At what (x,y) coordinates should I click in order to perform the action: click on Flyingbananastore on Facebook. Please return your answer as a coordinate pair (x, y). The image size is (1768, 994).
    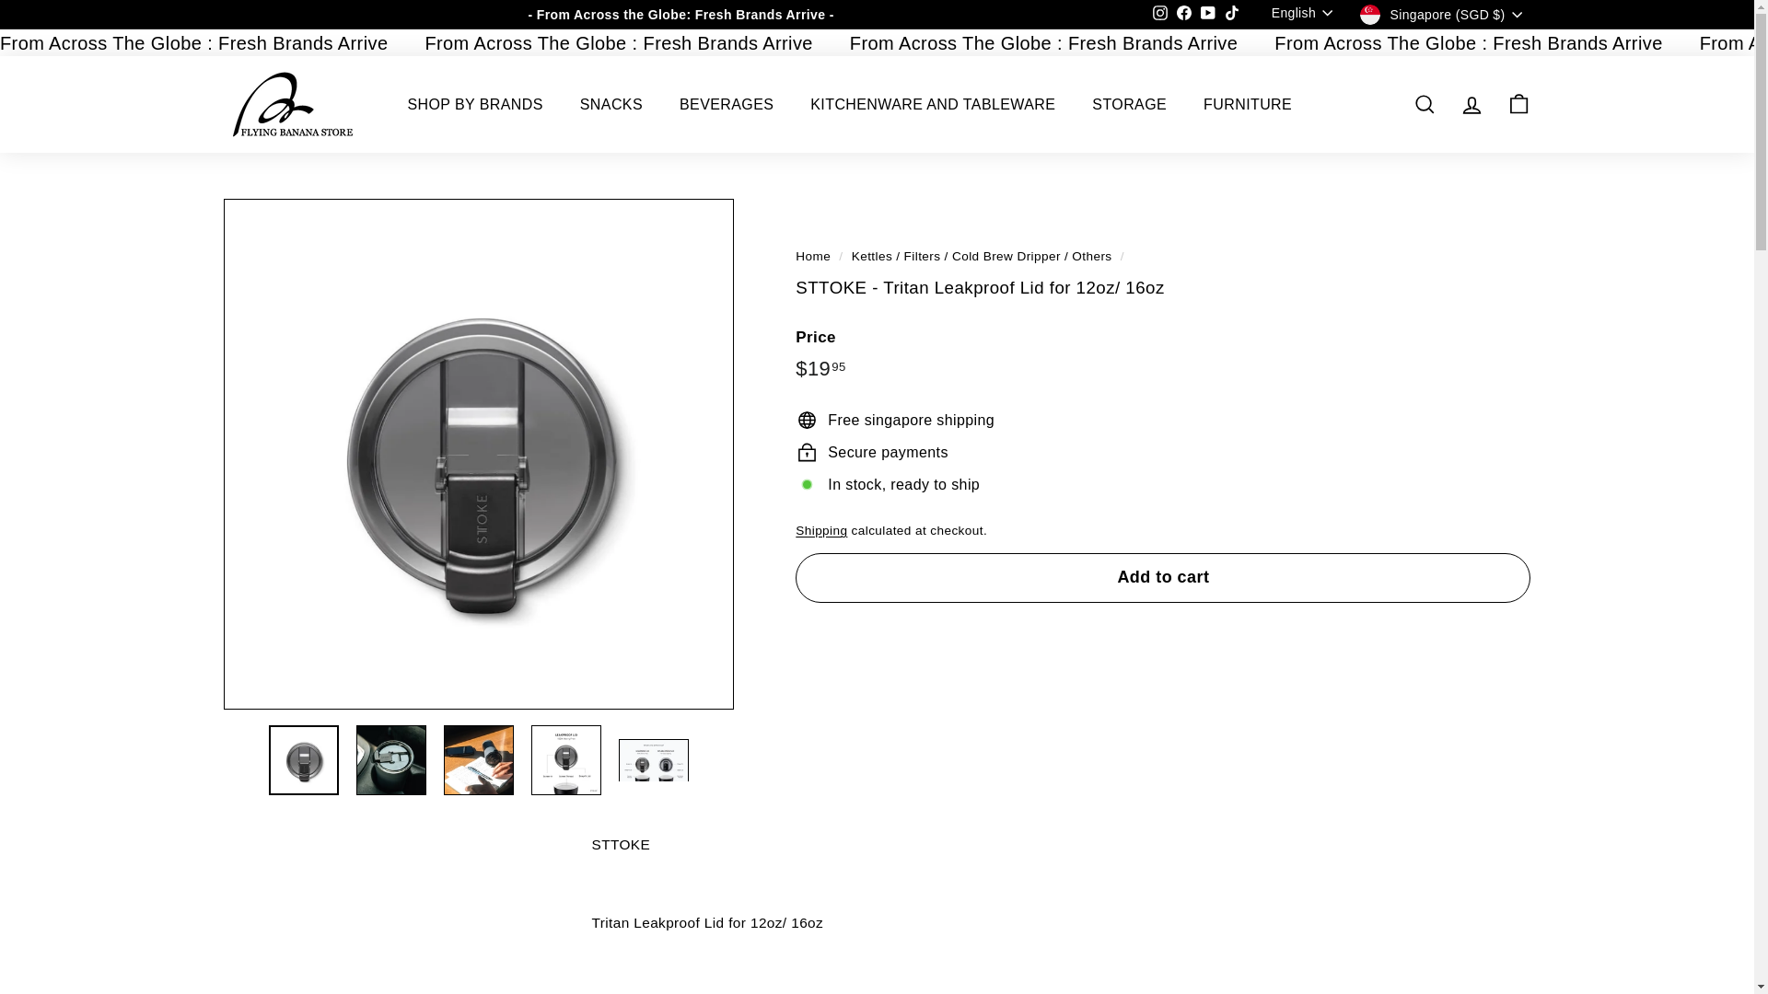
    Looking at the image, I should click on (1184, 15).